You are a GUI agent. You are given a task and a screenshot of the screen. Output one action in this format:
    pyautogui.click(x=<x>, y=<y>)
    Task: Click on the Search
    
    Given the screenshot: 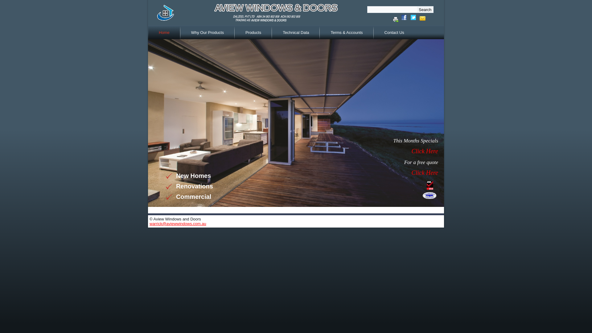 What is the action you would take?
    pyautogui.click(x=425, y=10)
    